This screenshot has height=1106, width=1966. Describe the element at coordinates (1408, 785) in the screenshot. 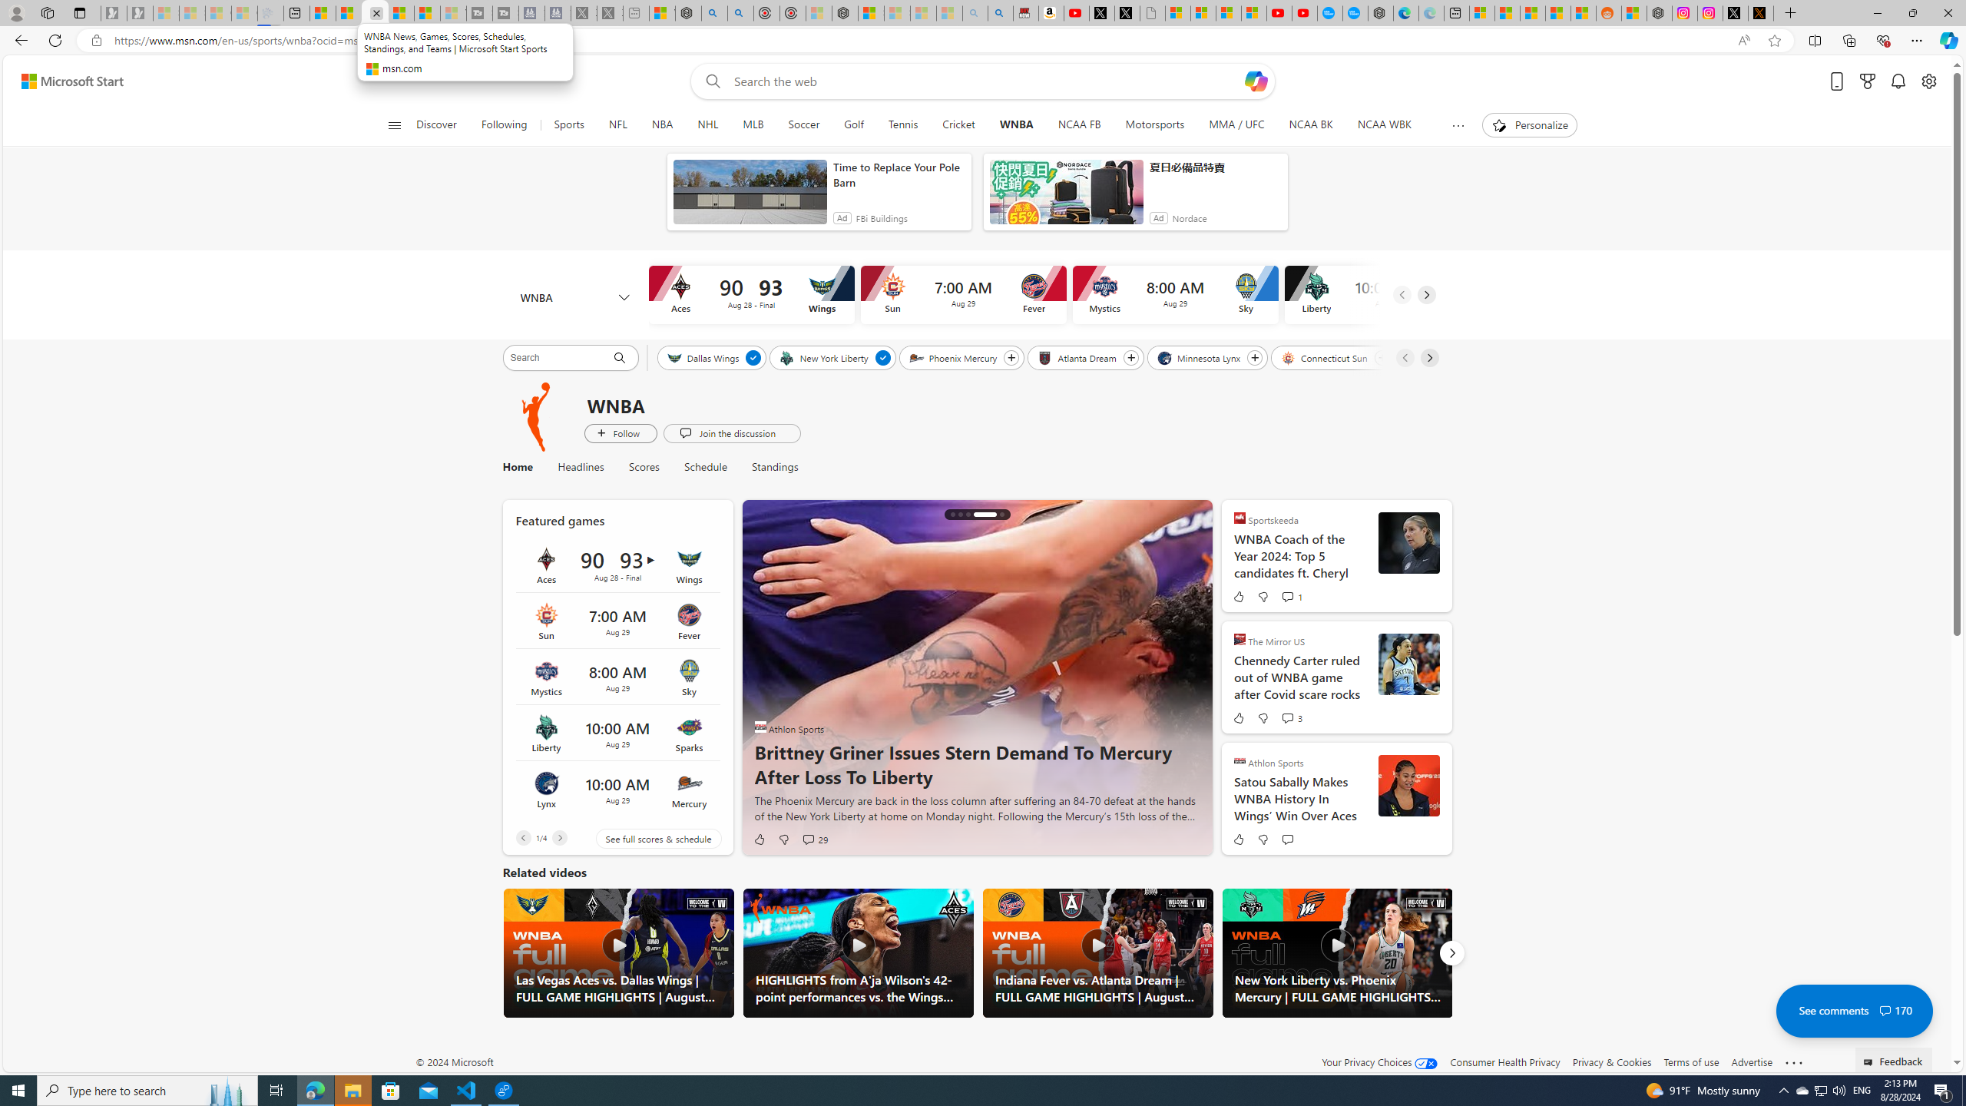

I see `usatsi_21497924` at that location.